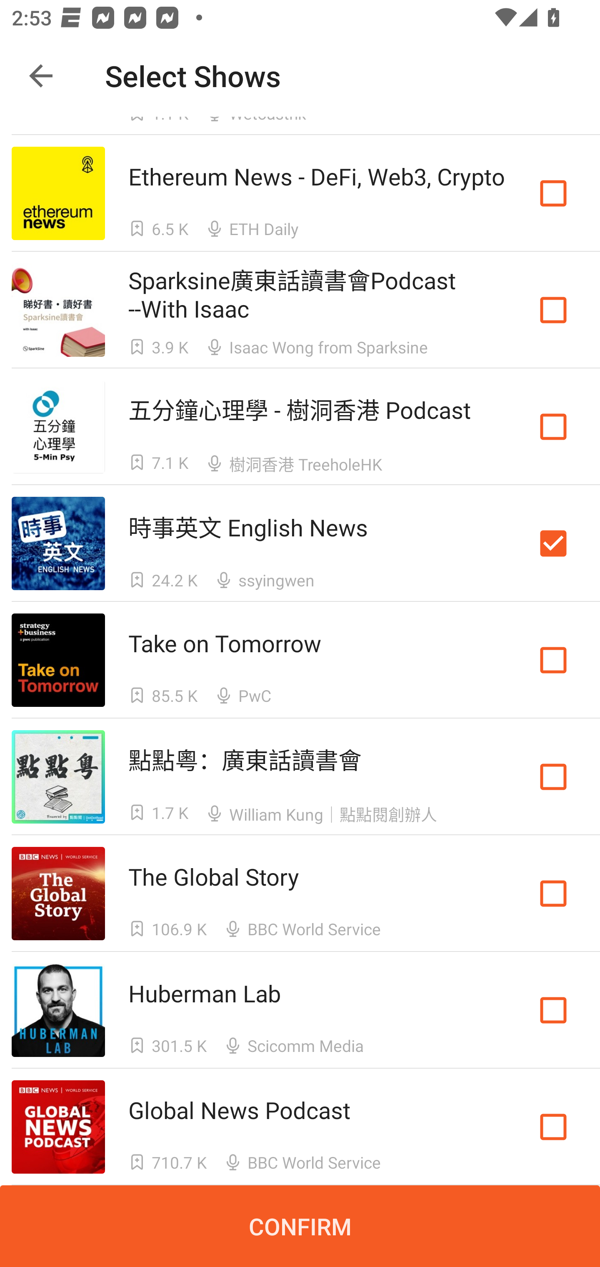 This screenshot has width=600, height=1267. Describe the element at coordinates (300, 1226) in the screenshot. I see `CONFIRM` at that location.